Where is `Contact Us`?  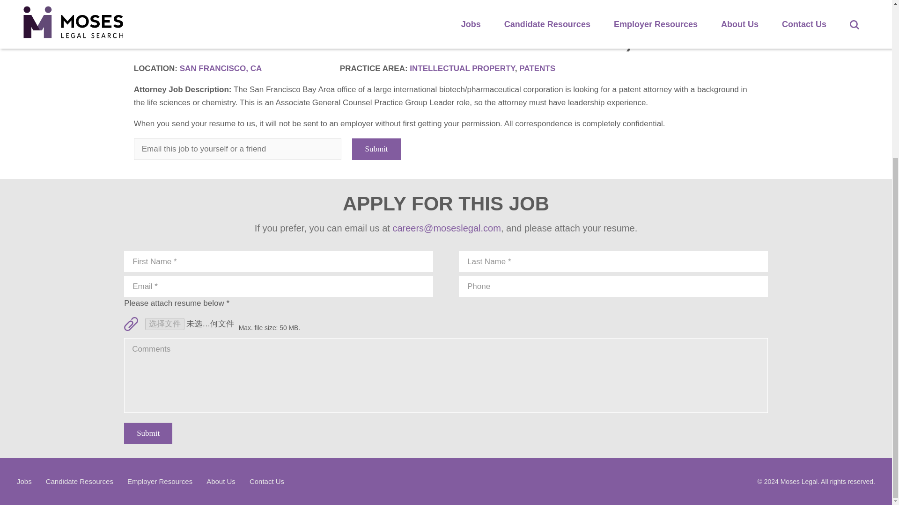
Contact Us is located at coordinates (267, 481).